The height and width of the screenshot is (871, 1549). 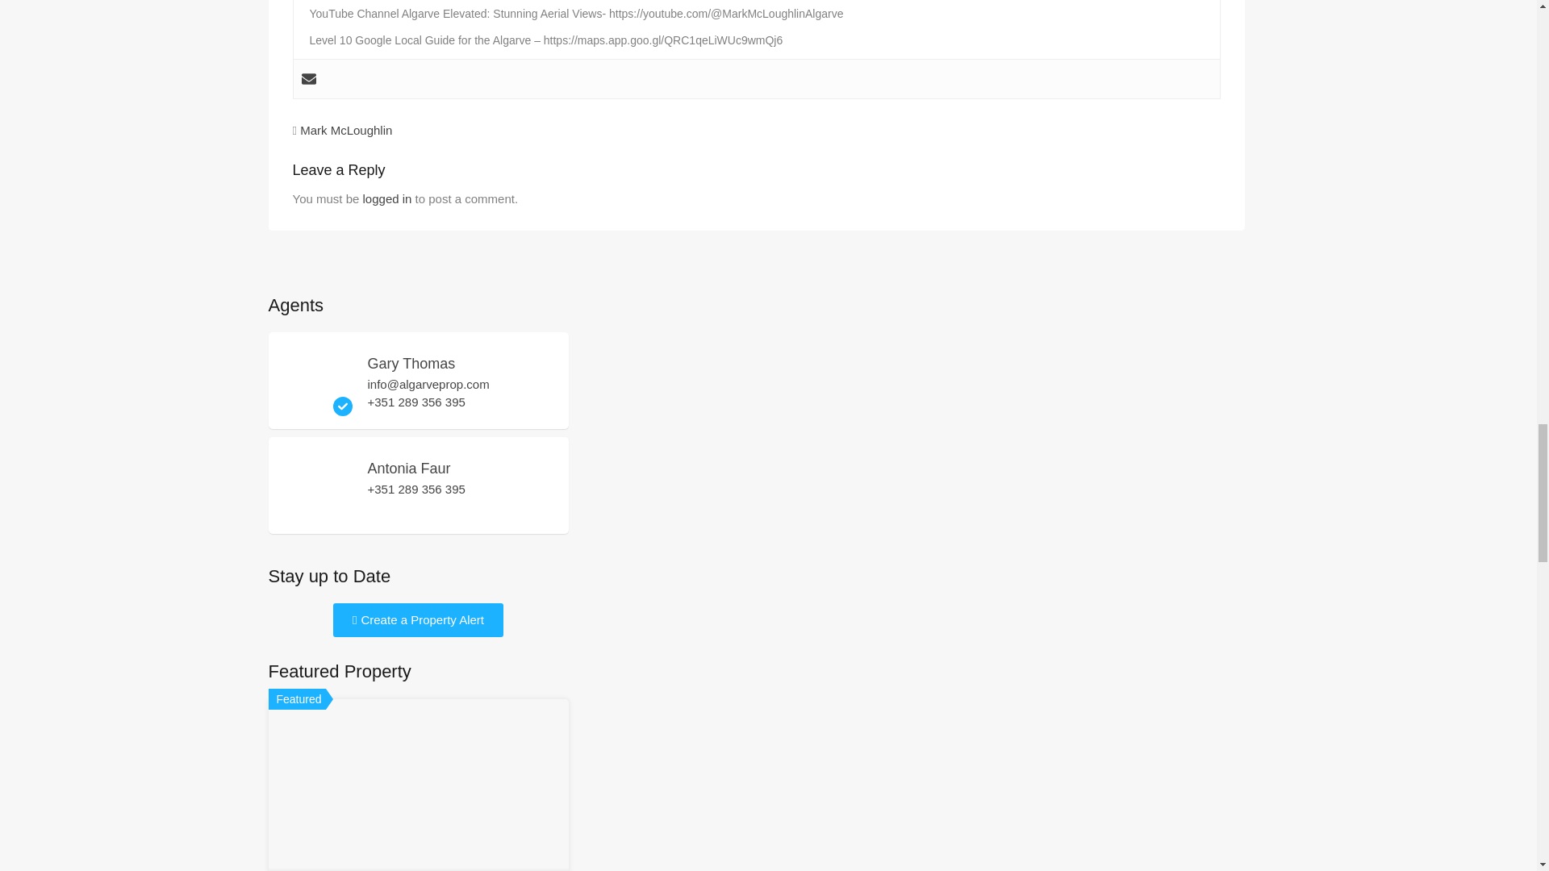 What do you see at coordinates (315, 408) in the screenshot?
I see `Gary Thomas` at bounding box center [315, 408].